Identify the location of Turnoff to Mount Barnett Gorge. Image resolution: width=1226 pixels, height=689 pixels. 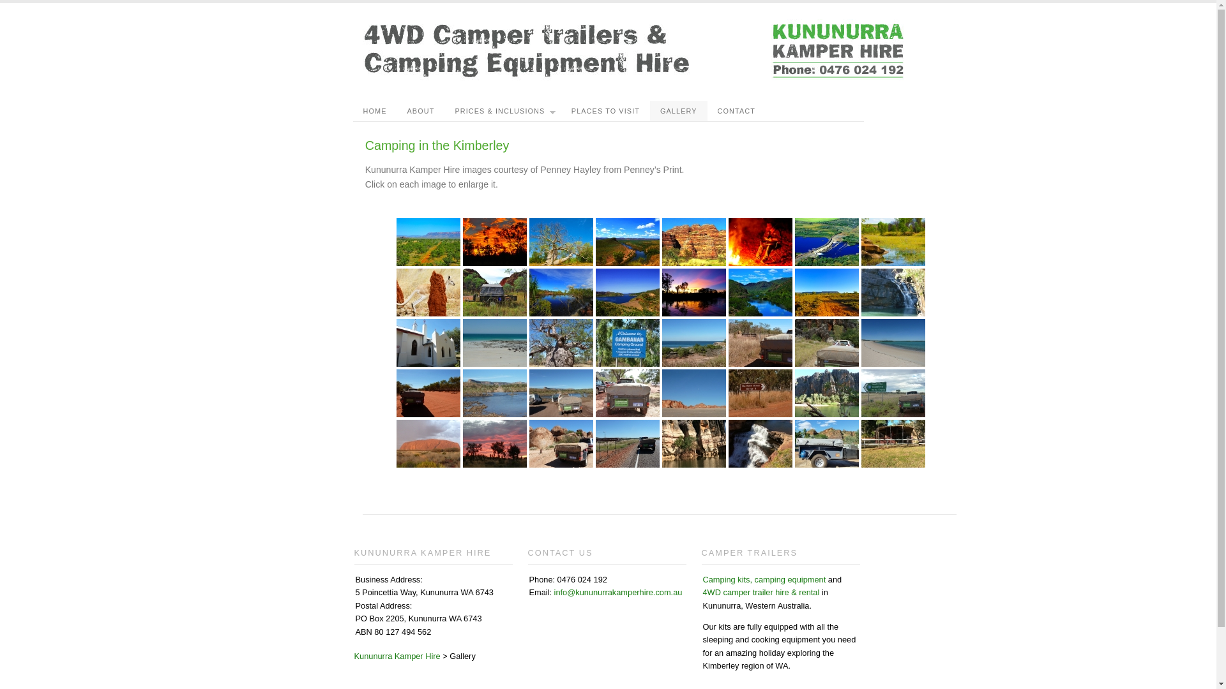
(761, 393).